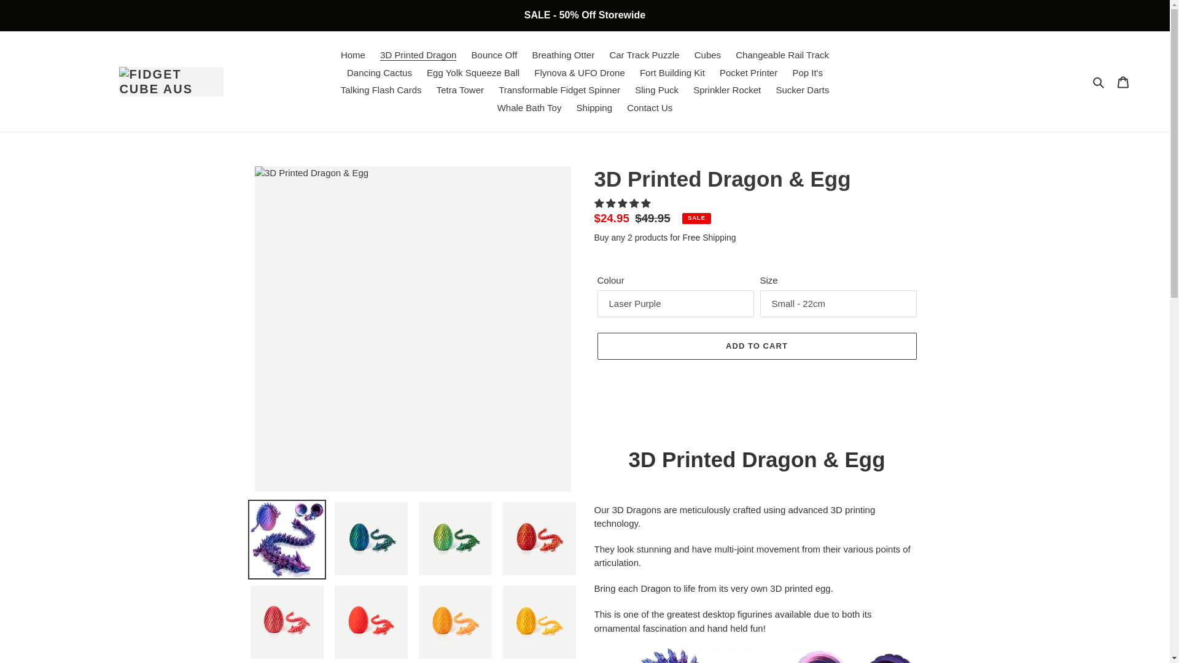 The height and width of the screenshot is (663, 1179). I want to click on Sprinkler Rocket, so click(727, 90).